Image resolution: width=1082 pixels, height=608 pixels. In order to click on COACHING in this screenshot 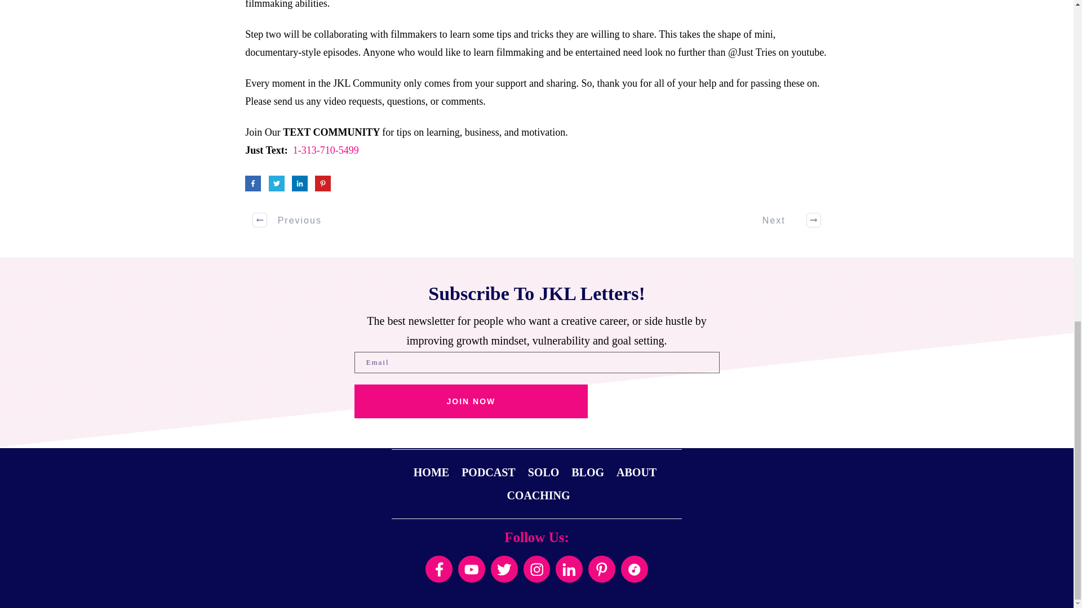, I will do `click(538, 495)`.